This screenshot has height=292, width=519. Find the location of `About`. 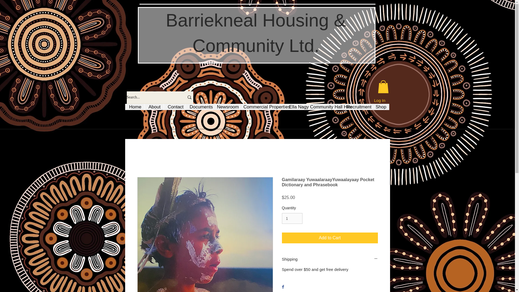

About is located at coordinates (154, 107).